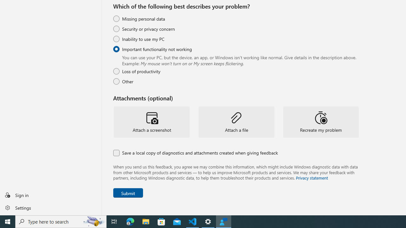 The width and height of the screenshot is (406, 228). I want to click on Start, so click(8, 222).